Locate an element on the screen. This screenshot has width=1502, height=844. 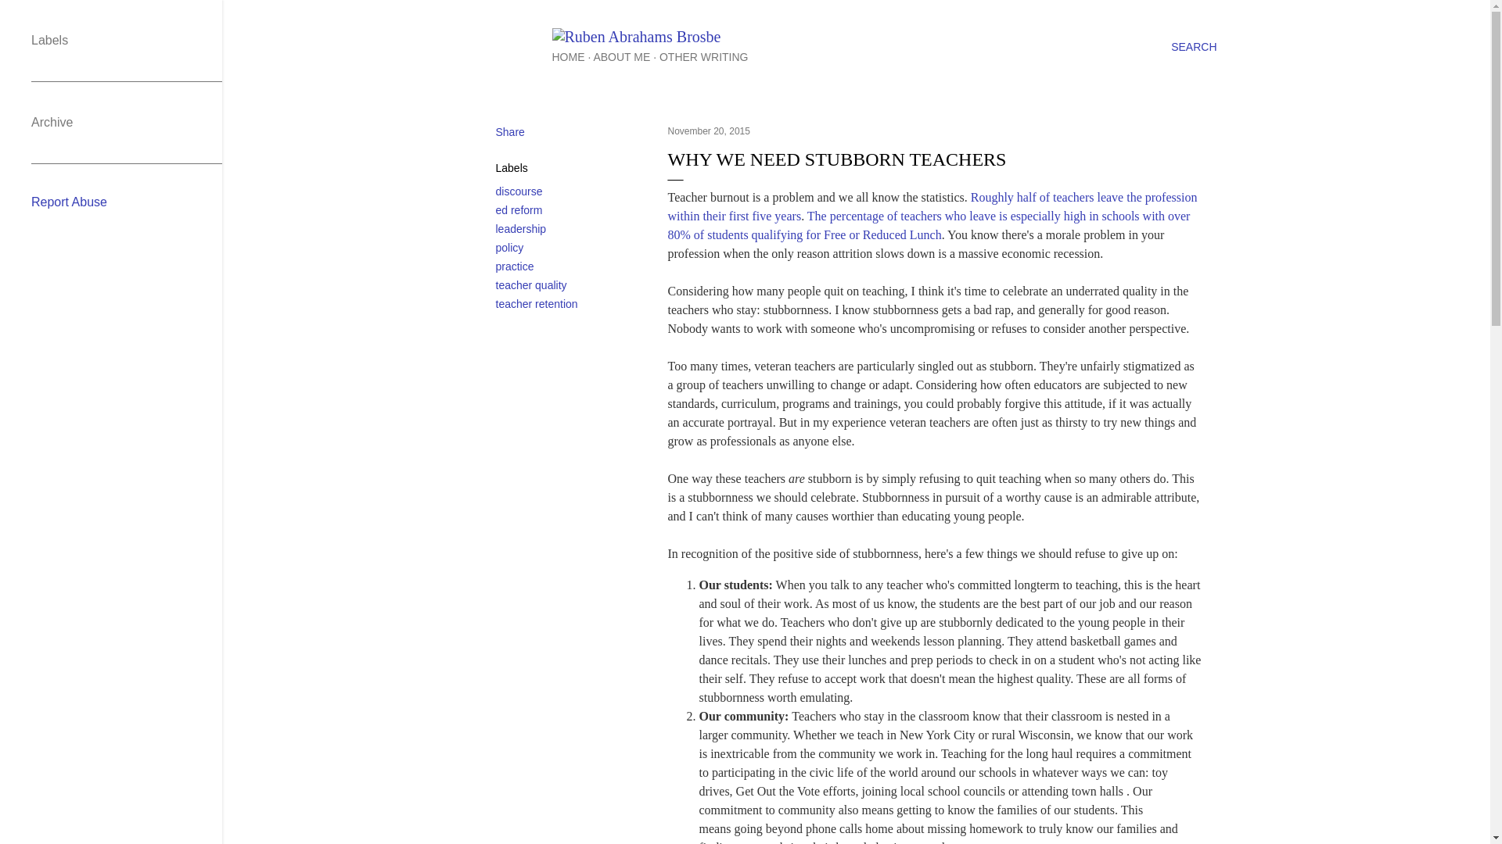
permanent link is located at coordinates (709, 131).